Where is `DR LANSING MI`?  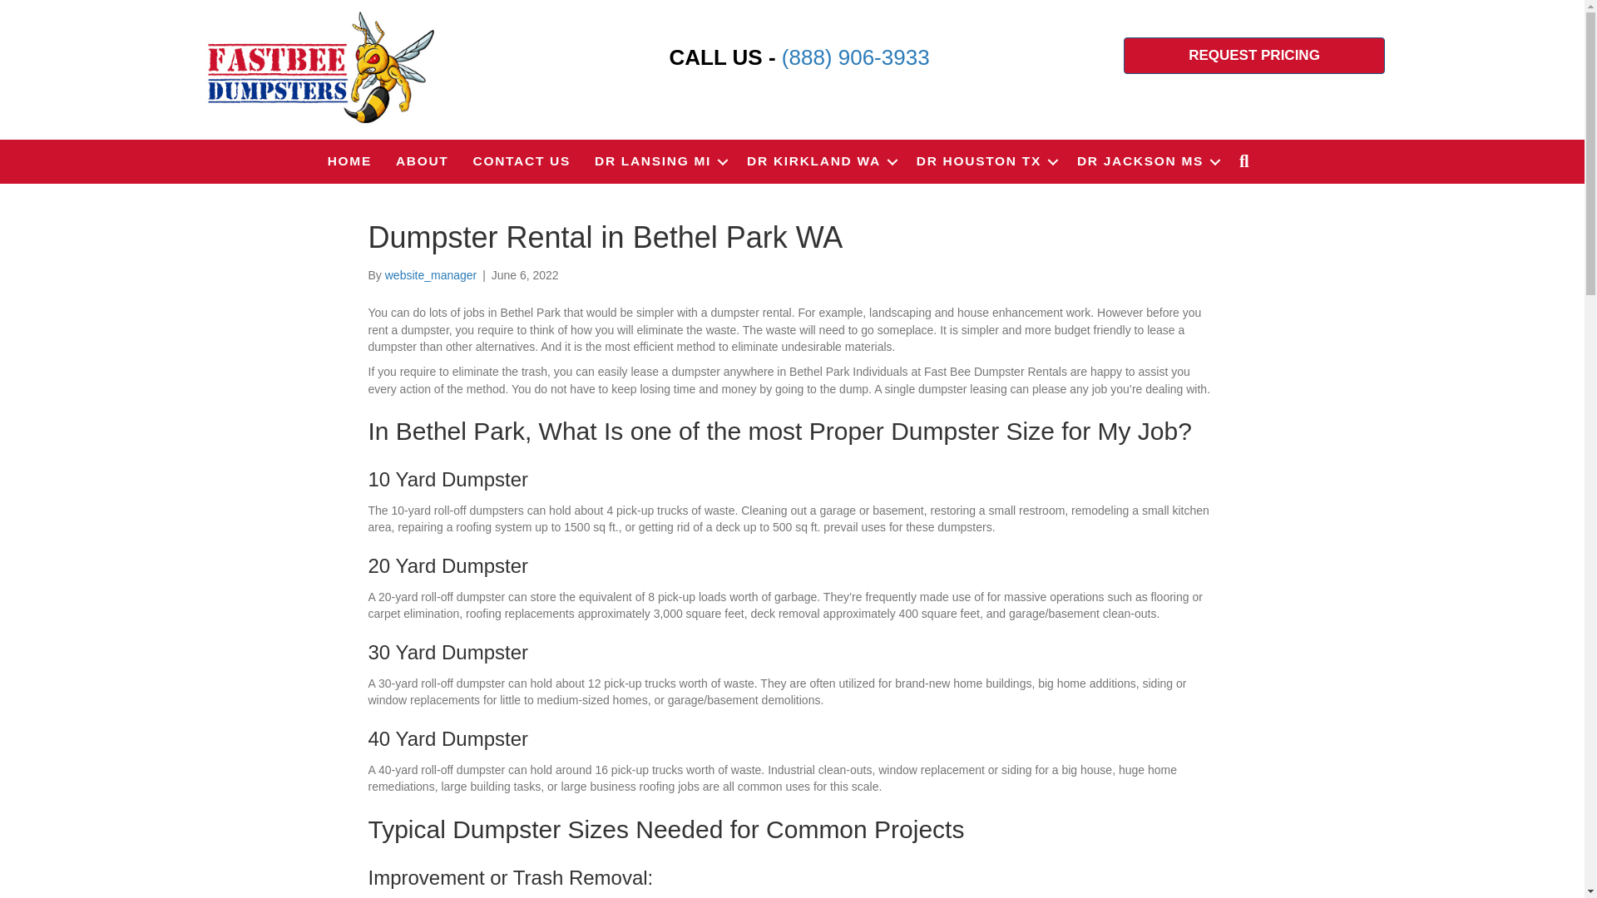
DR LANSING MI is located at coordinates (659, 161).